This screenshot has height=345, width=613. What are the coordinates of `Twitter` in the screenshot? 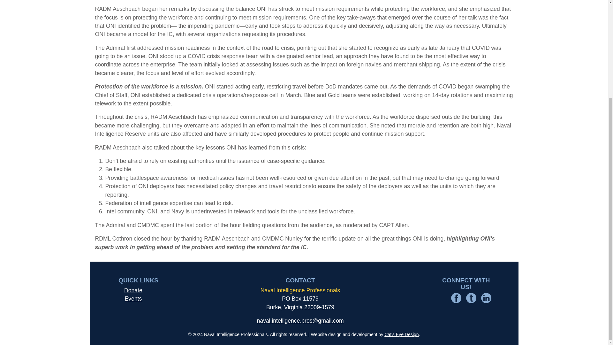 It's located at (471, 298).